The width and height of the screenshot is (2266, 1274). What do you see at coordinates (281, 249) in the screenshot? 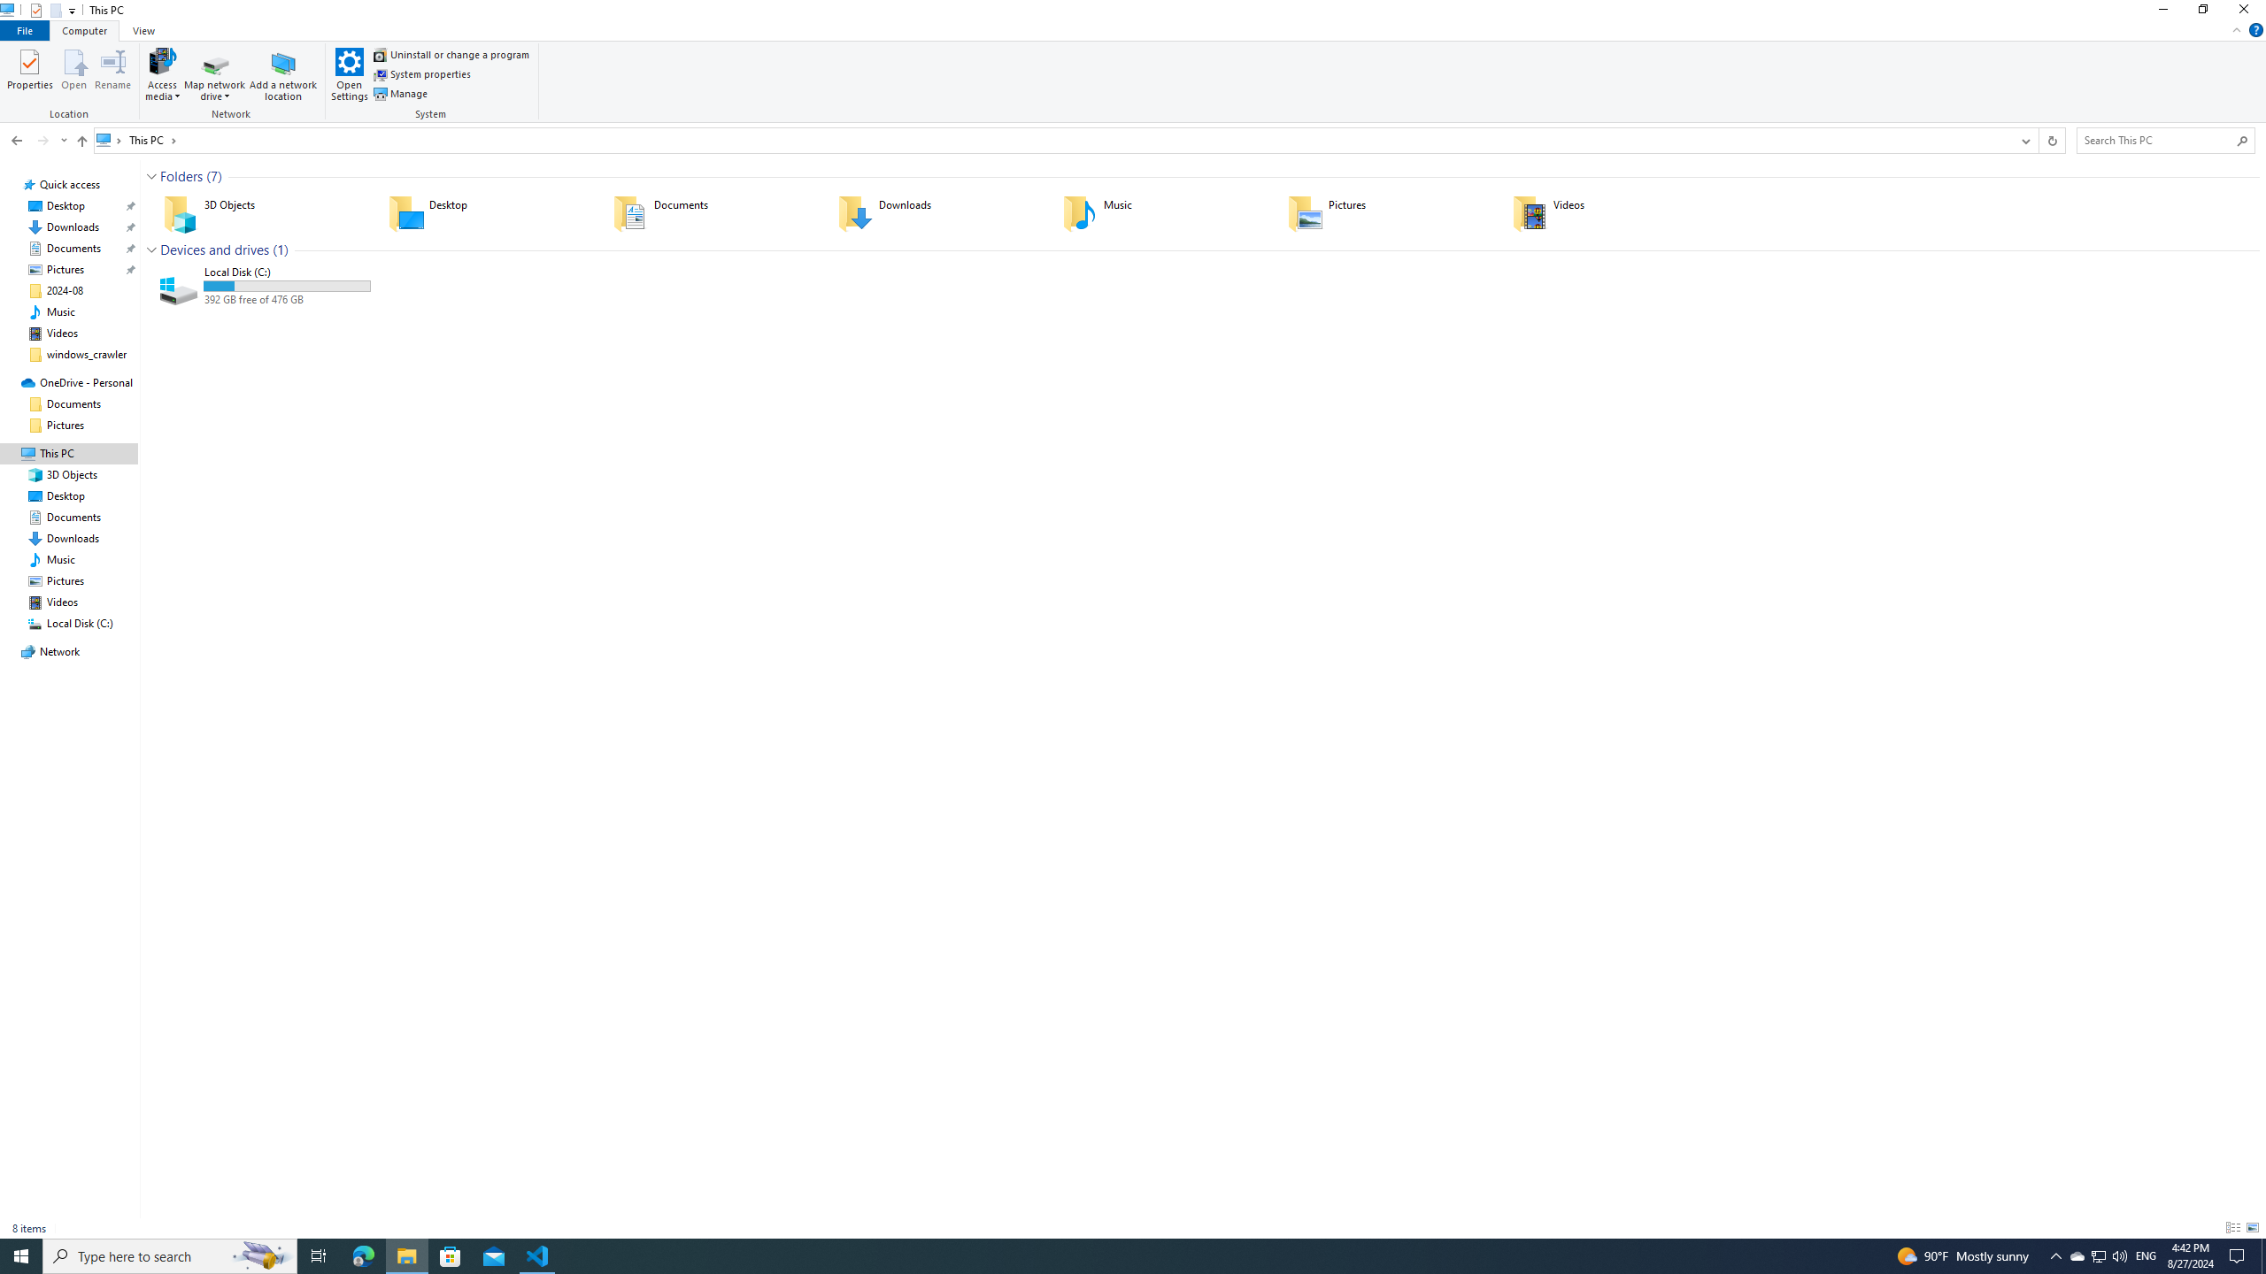
I see `Count` at bounding box center [281, 249].